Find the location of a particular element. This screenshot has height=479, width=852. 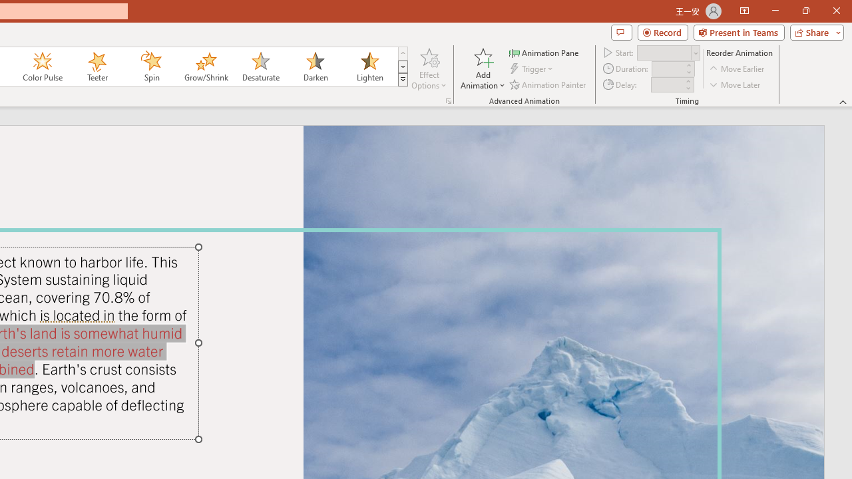

Add Animation is located at coordinates (483, 68).